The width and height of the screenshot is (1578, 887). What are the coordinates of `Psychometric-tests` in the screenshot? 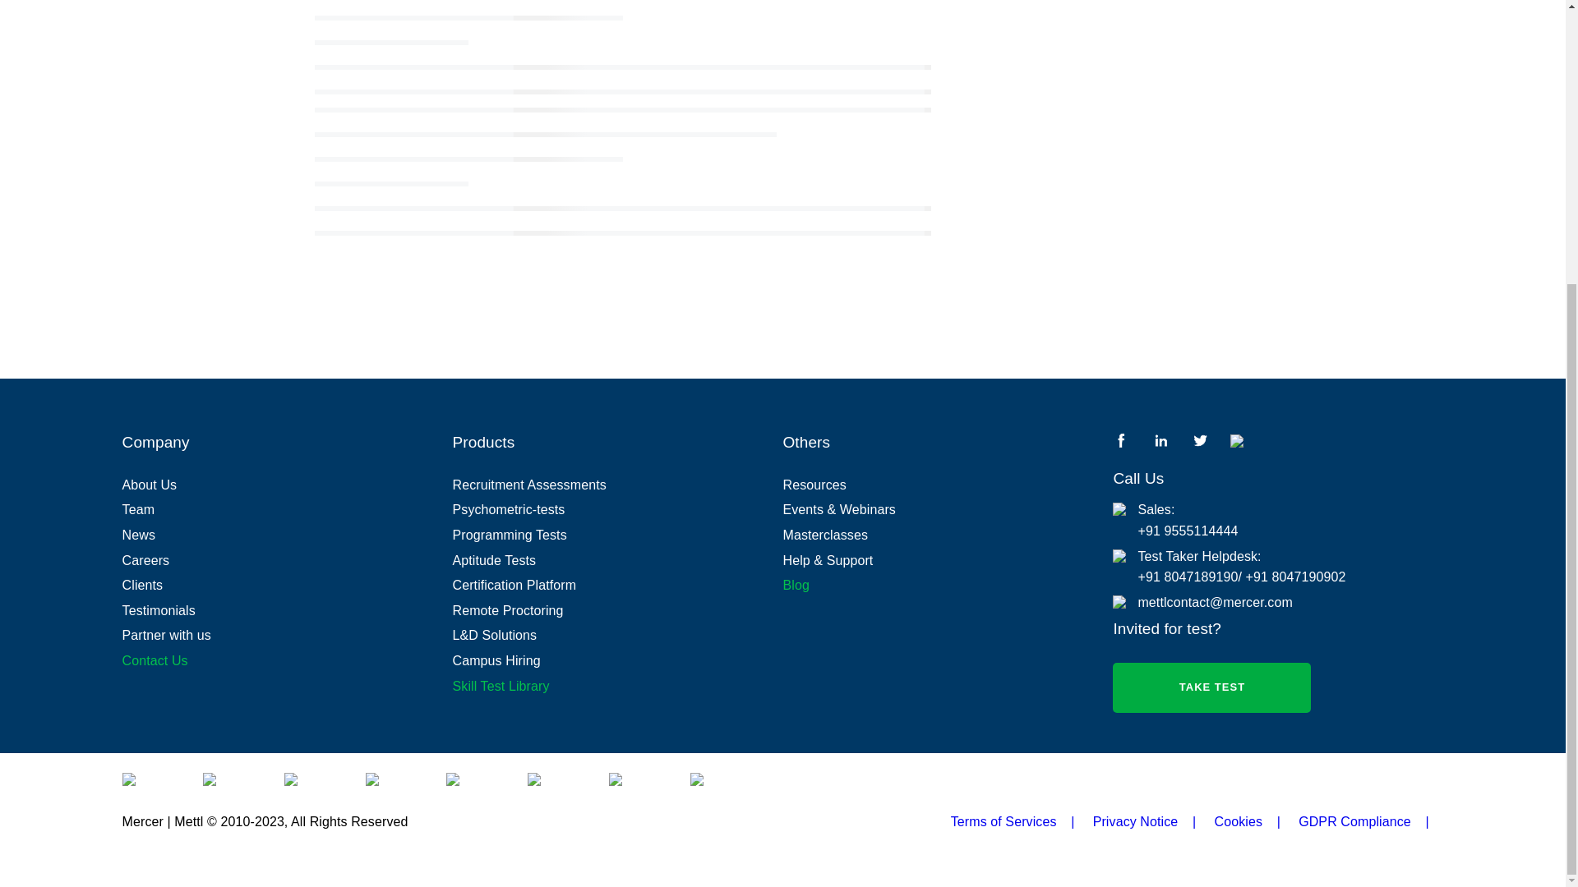 It's located at (618, 509).